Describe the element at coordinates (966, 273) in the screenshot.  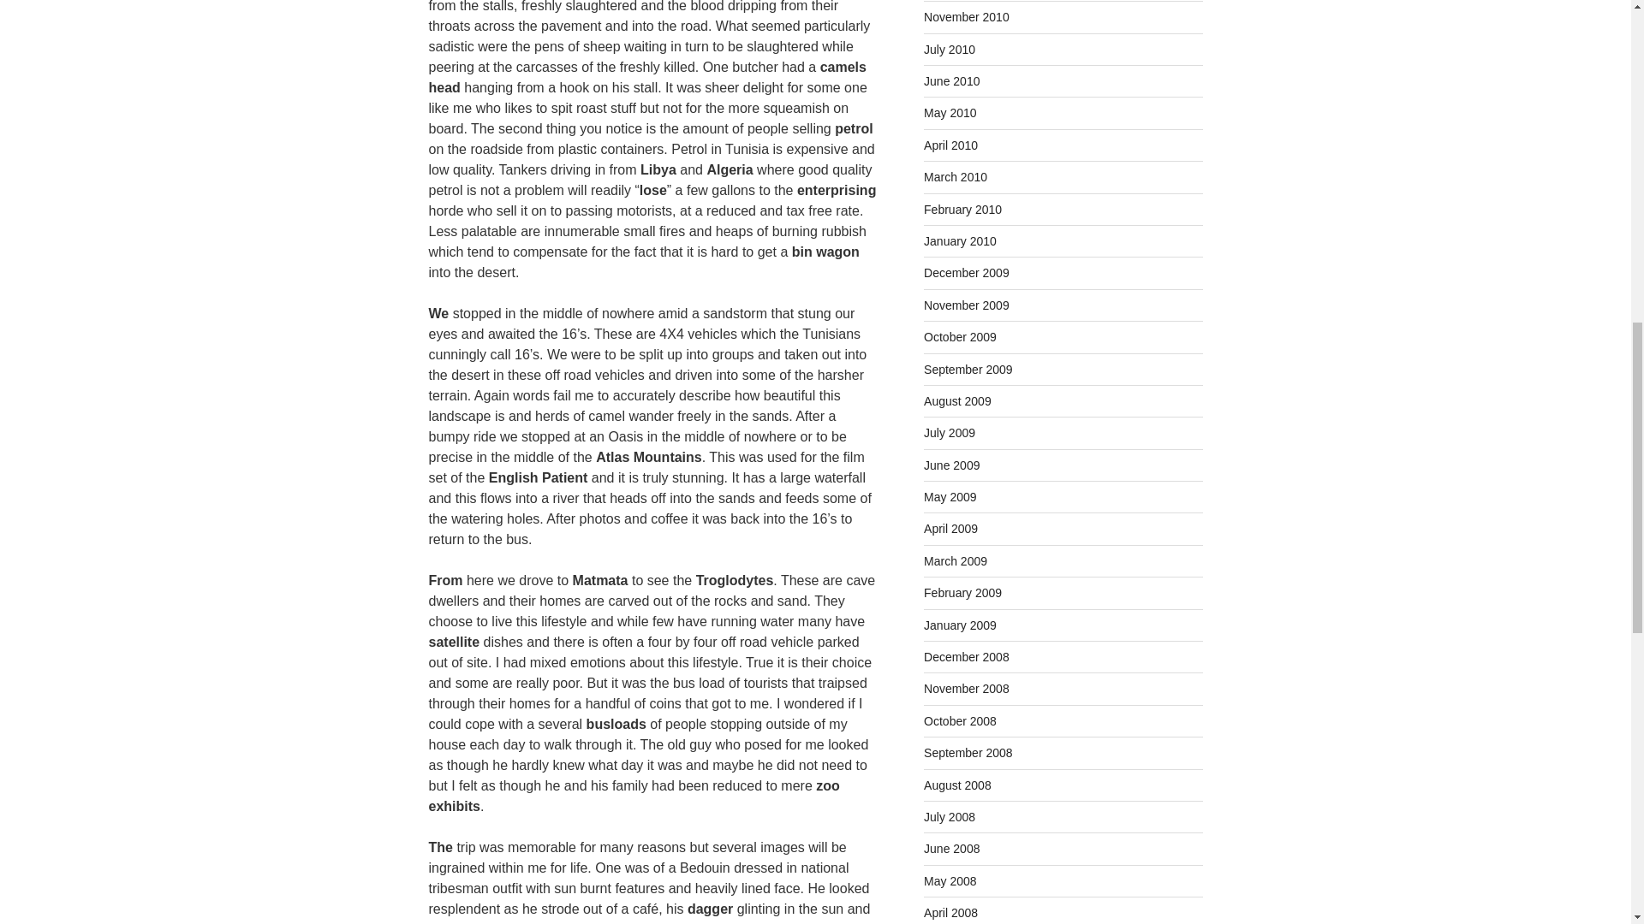
I see `December 2009` at that location.